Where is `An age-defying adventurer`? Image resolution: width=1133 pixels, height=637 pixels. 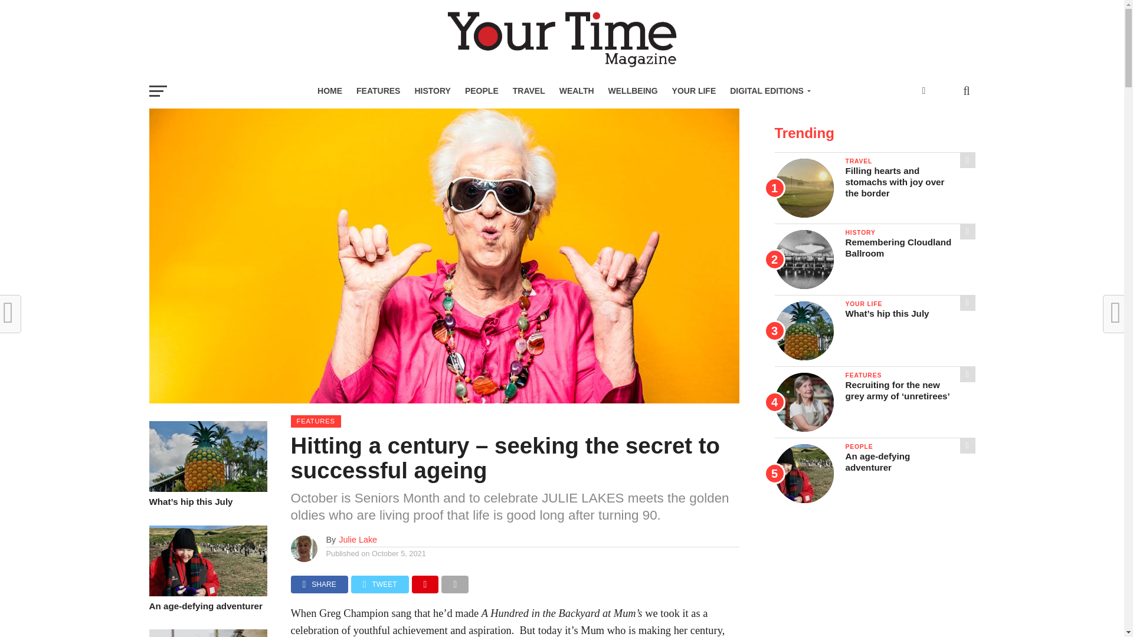 An age-defying adventurer is located at coordinates (207, 593).